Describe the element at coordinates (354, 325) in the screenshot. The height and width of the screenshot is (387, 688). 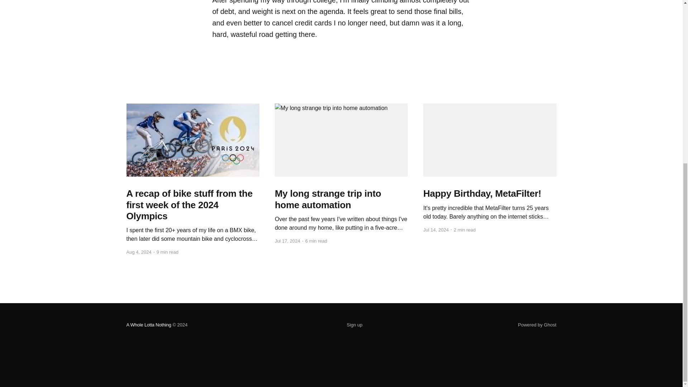
I see `Sign up` at that location.